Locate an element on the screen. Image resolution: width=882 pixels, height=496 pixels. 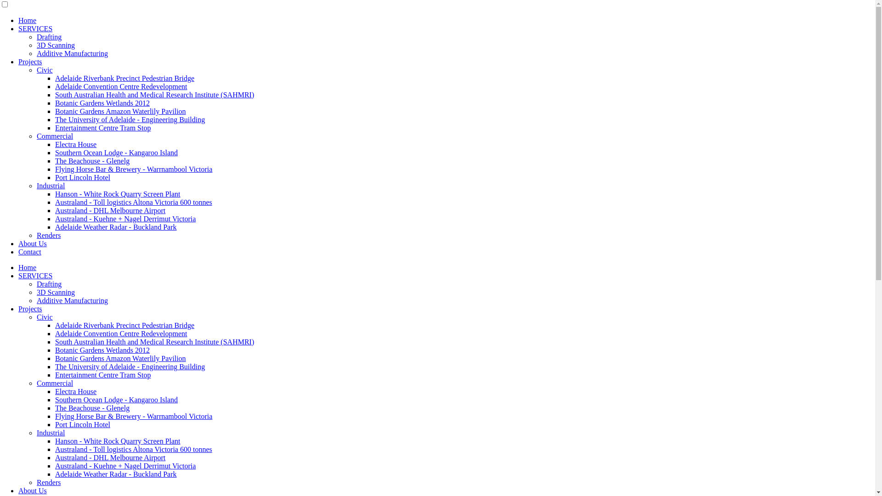
Botanic Gardens Amazon Waterlily Pavilion is located at coordinates (120, 358).